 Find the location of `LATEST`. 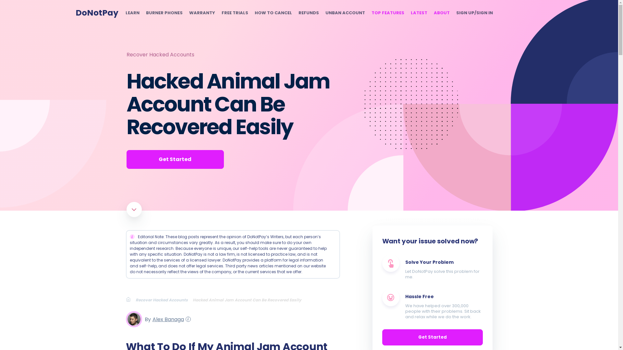

LATEST is located at coordinates (419, 13).